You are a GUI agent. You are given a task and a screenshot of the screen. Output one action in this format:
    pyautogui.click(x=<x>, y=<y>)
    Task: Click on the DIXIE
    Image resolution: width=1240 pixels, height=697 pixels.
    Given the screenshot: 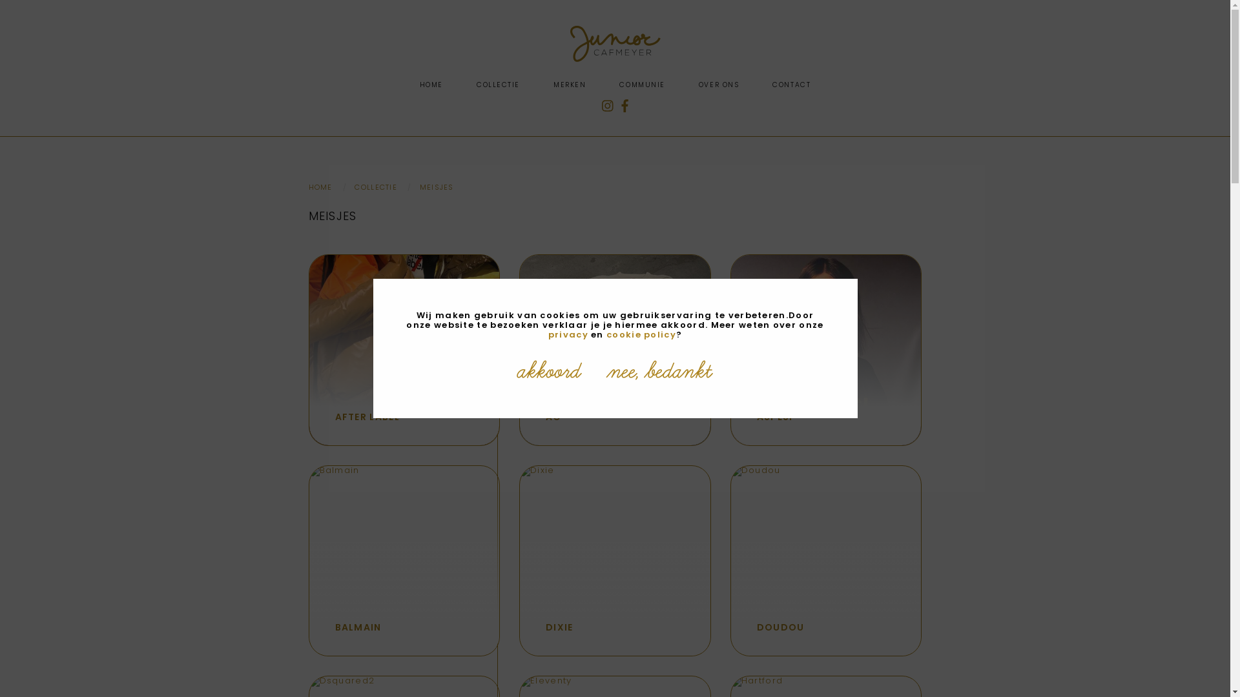 What is the action you would take?
    pyautogui.click(x=615, y=561)
    